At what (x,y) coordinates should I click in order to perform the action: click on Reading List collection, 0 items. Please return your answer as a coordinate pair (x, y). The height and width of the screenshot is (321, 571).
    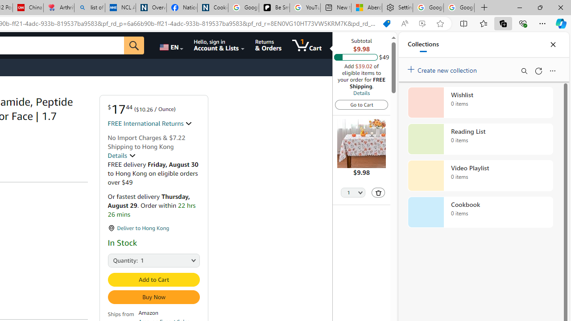
    Looking at the image, I should click on (480, 139).